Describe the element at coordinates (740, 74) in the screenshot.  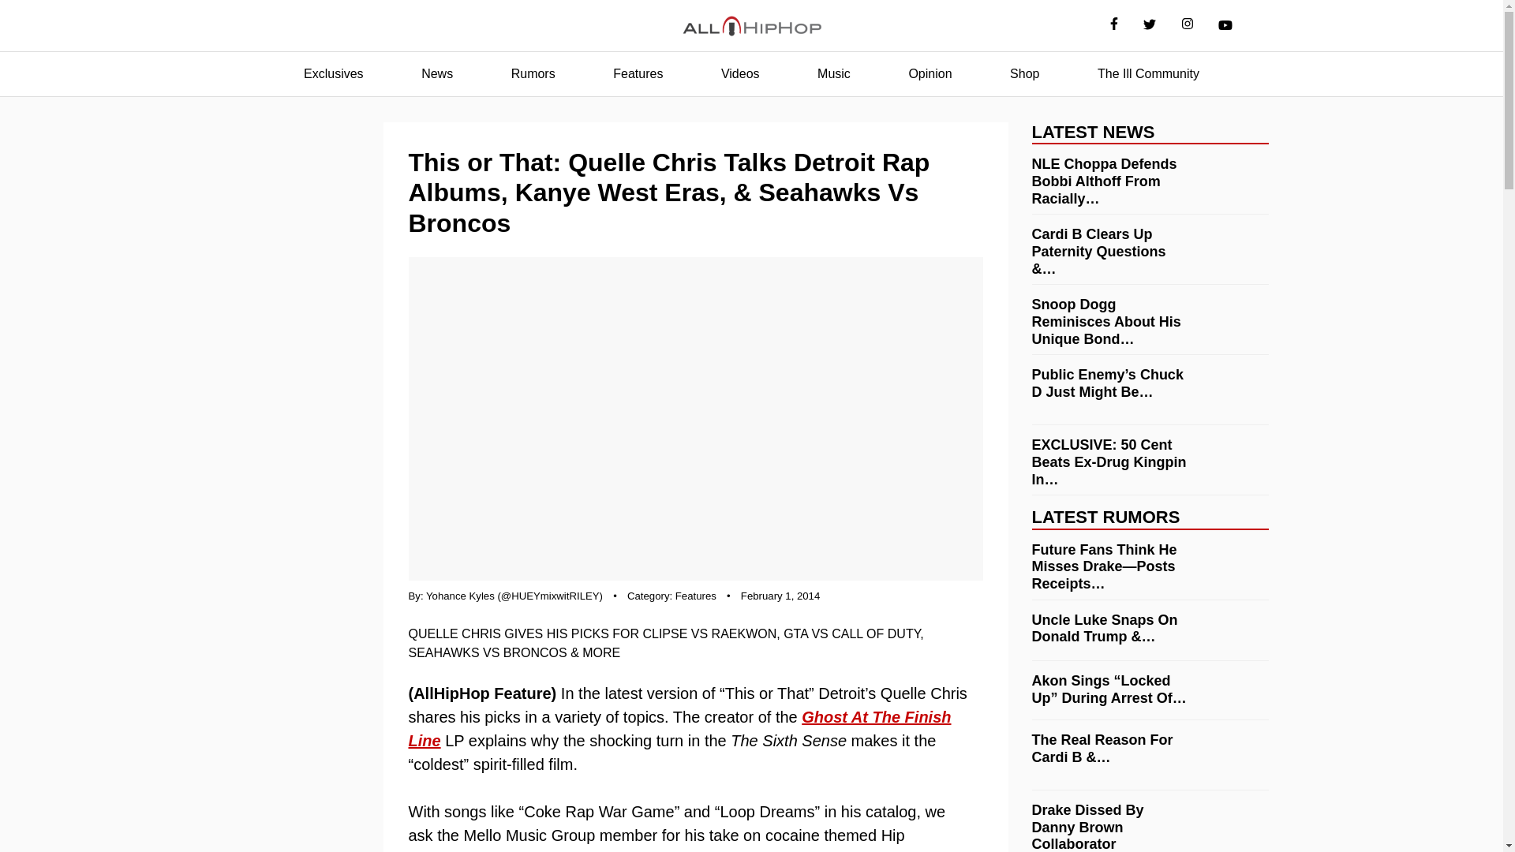
I see `Videos` at that location.